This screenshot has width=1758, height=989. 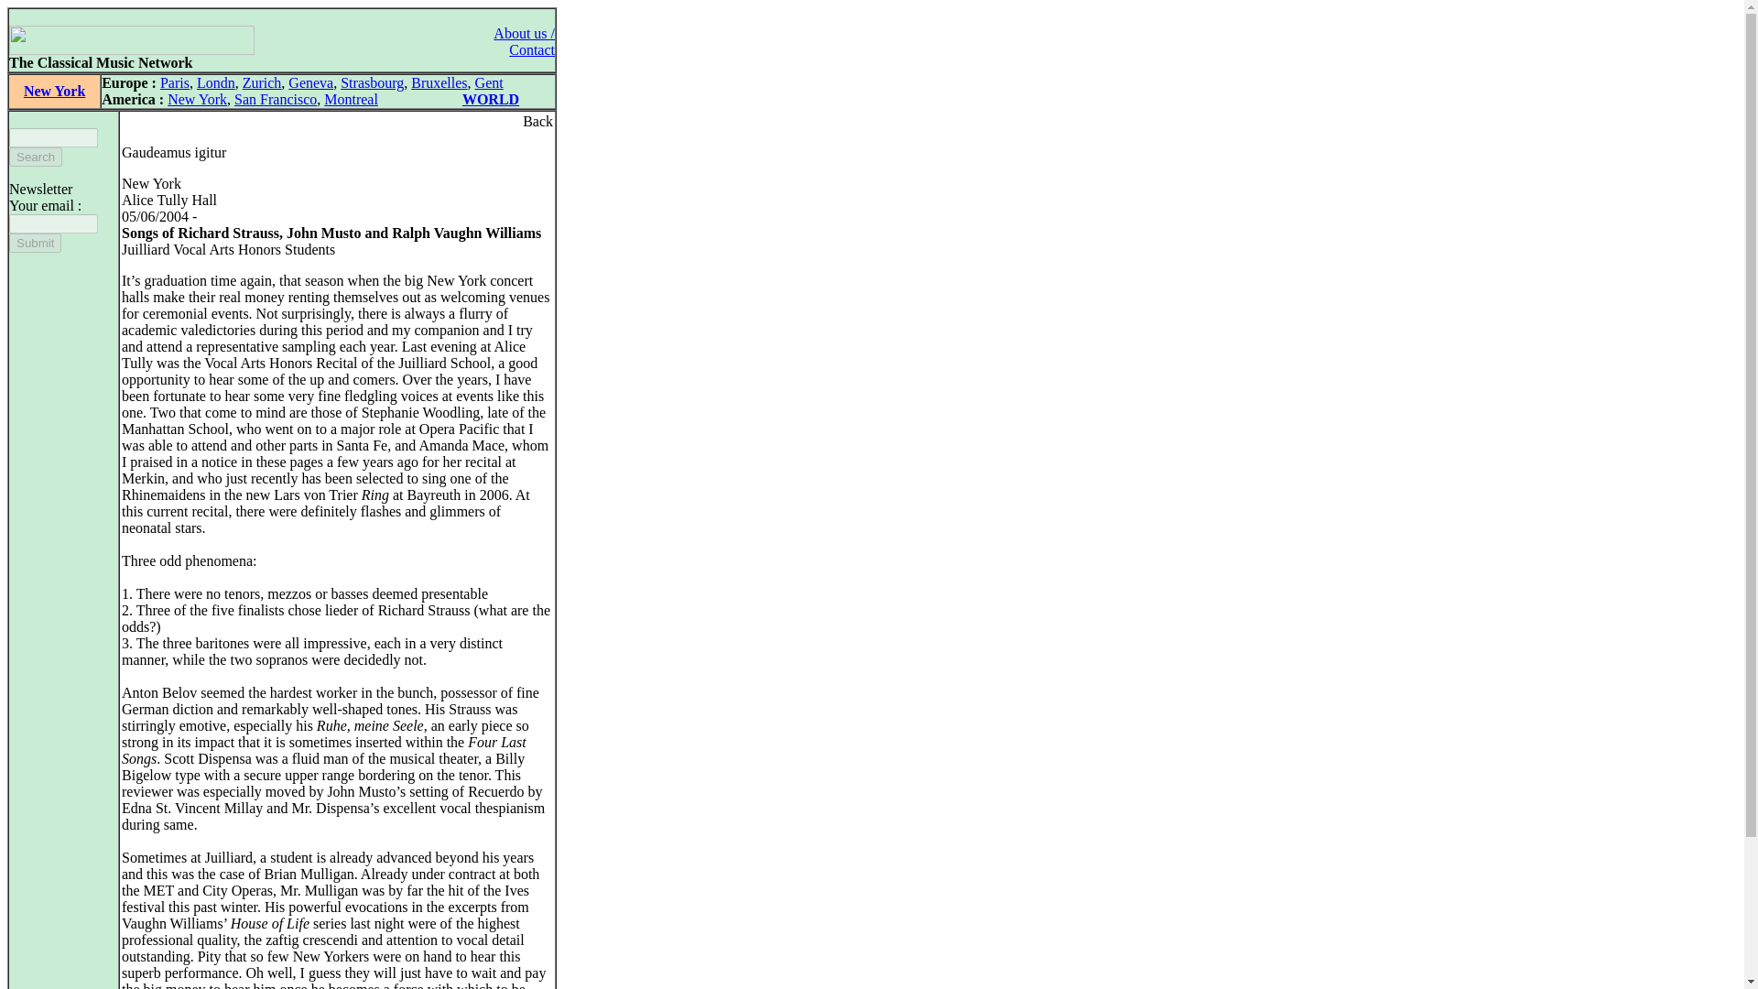 What do you see at coordinates (489, 82) in the screenshot?
I see `Gent` at bounding box center [489, 82].